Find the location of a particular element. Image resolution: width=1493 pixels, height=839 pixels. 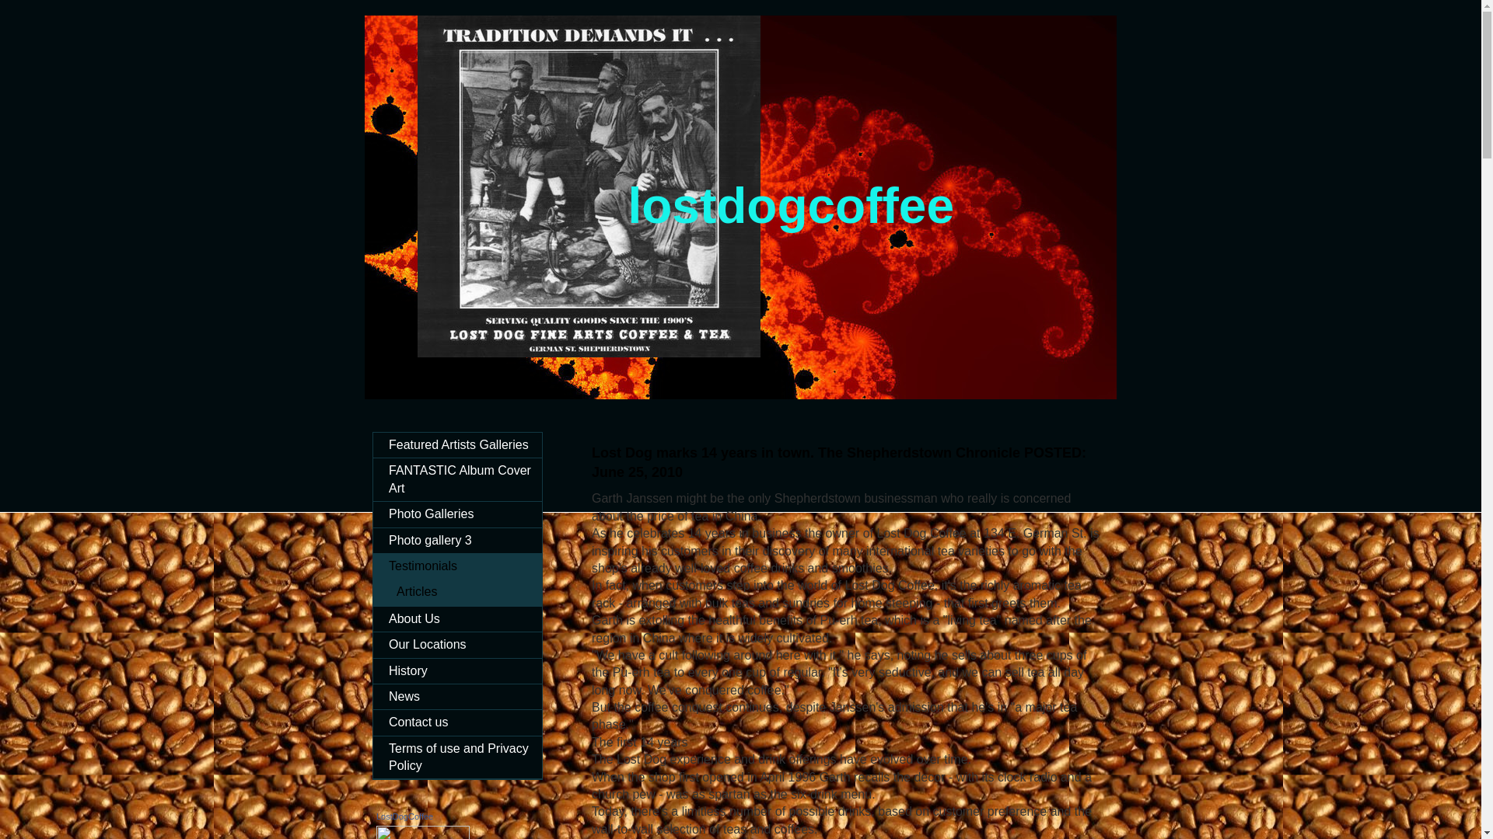

Articles is located at coordinates (457, 592).